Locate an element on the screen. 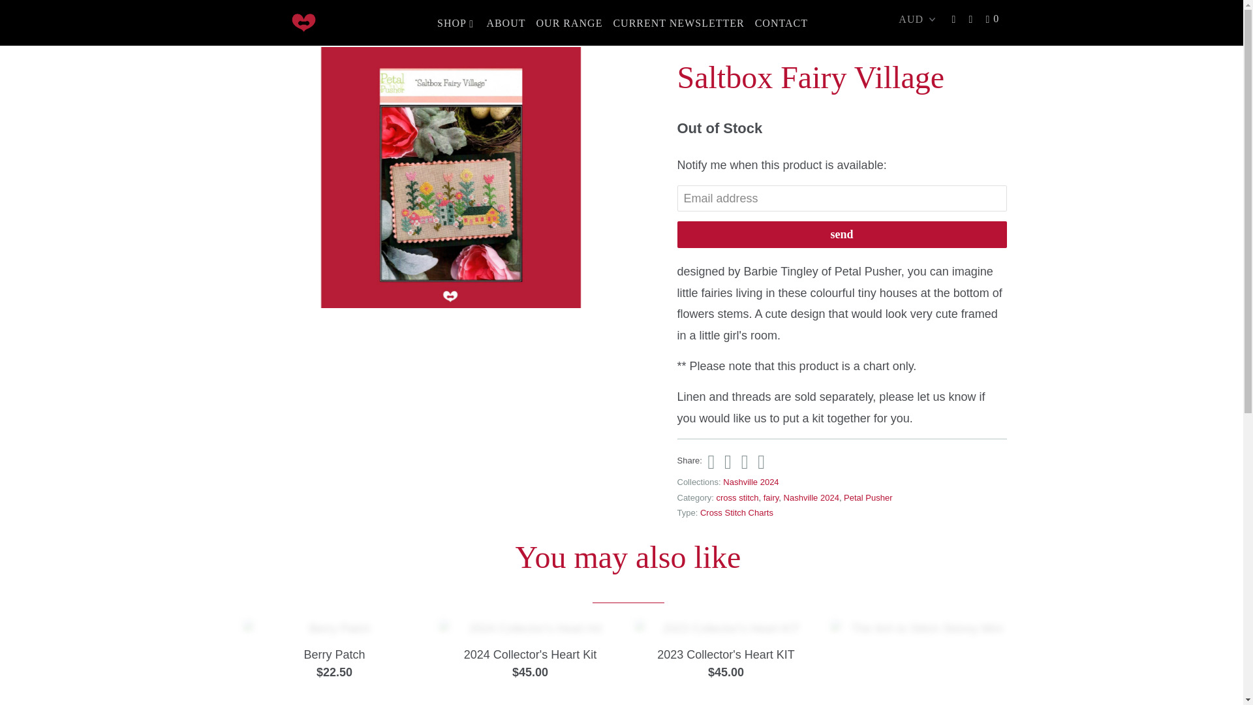 This screenshot has height=705, width=1253. Stitch is located at coordinates (303, 22).